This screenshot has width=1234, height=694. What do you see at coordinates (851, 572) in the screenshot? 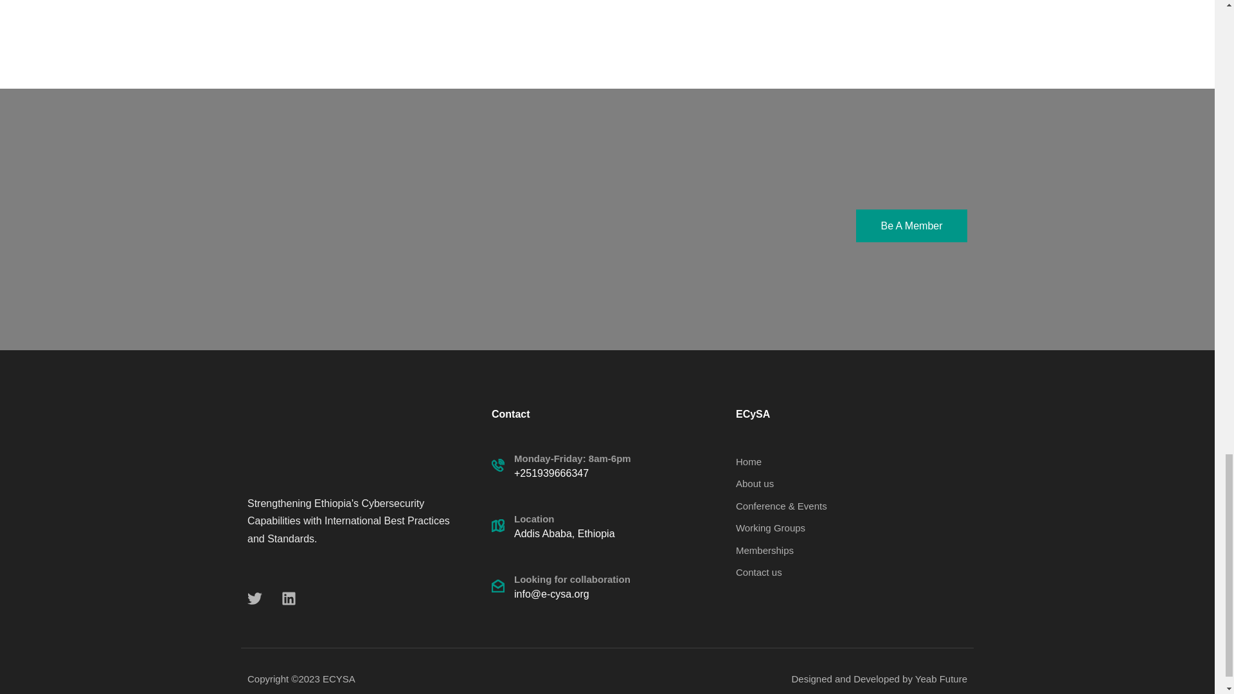
I see `Contact us` at bounding box center [851, 572].